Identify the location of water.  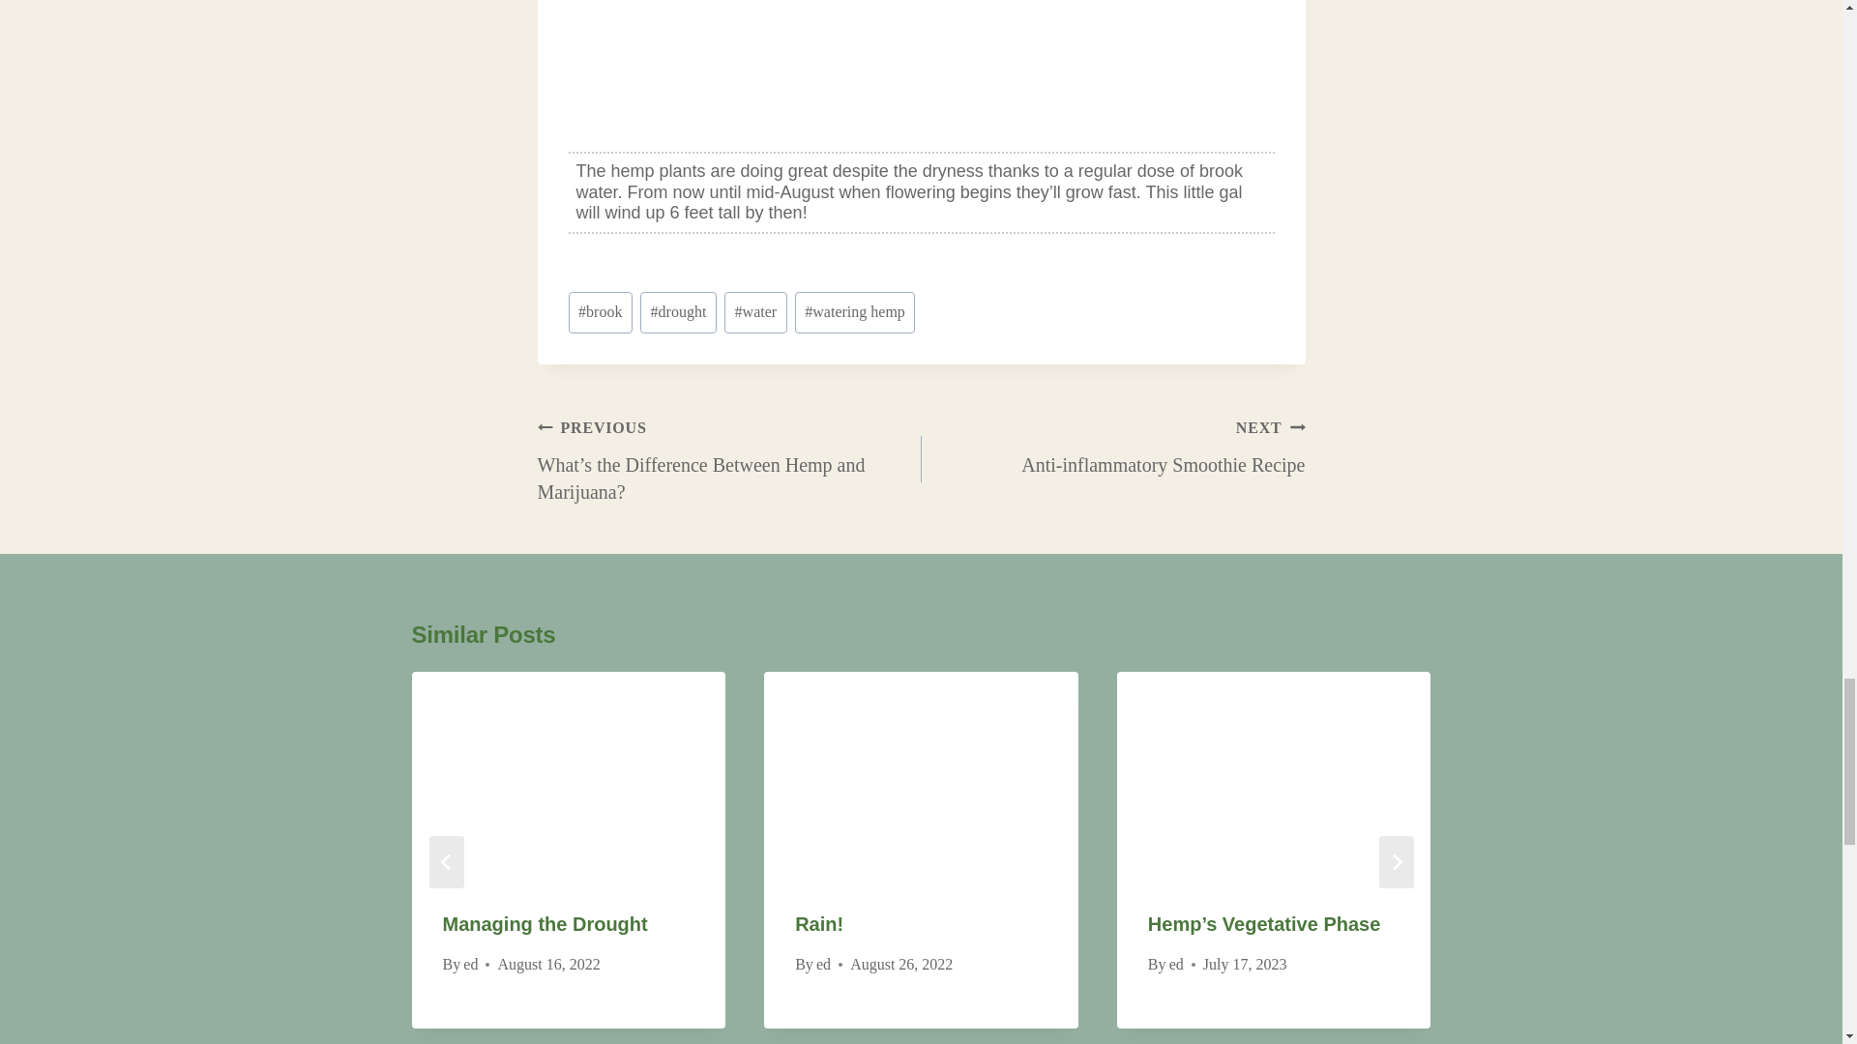
(600, 312).